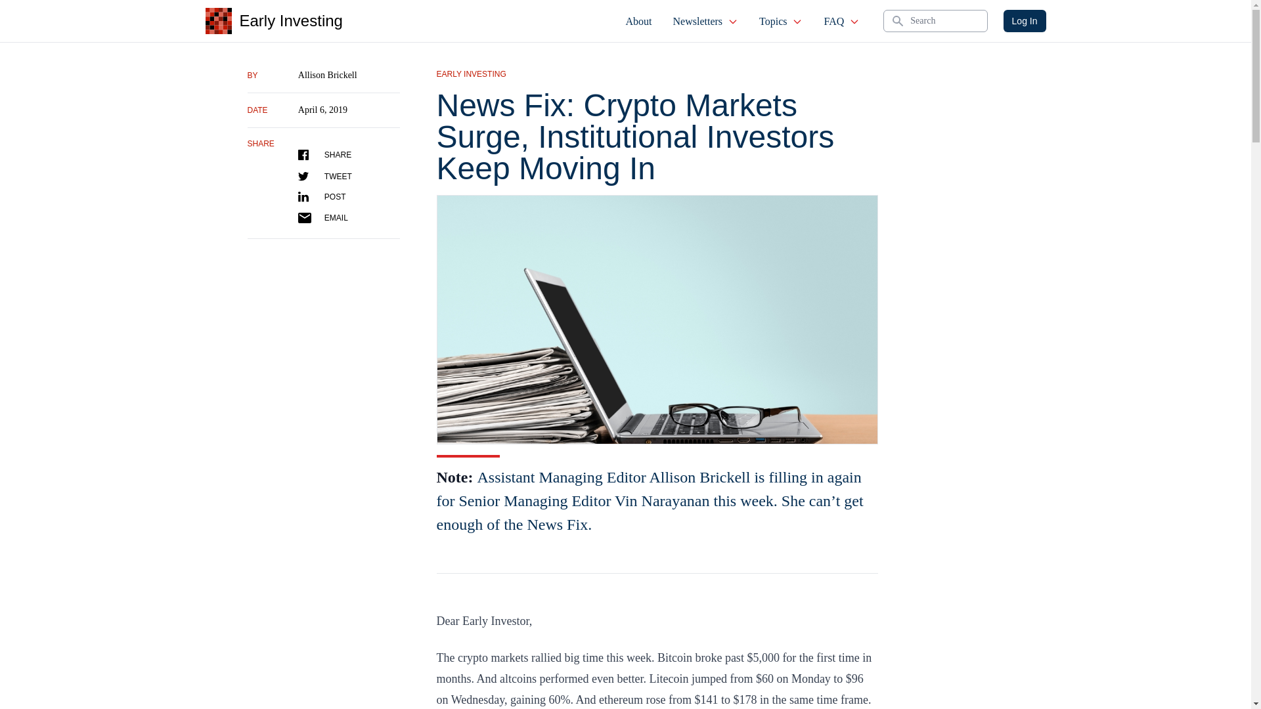  Describe the element at coordinates (322, 218) in the screenshot. I see `EMAIL` at that location.